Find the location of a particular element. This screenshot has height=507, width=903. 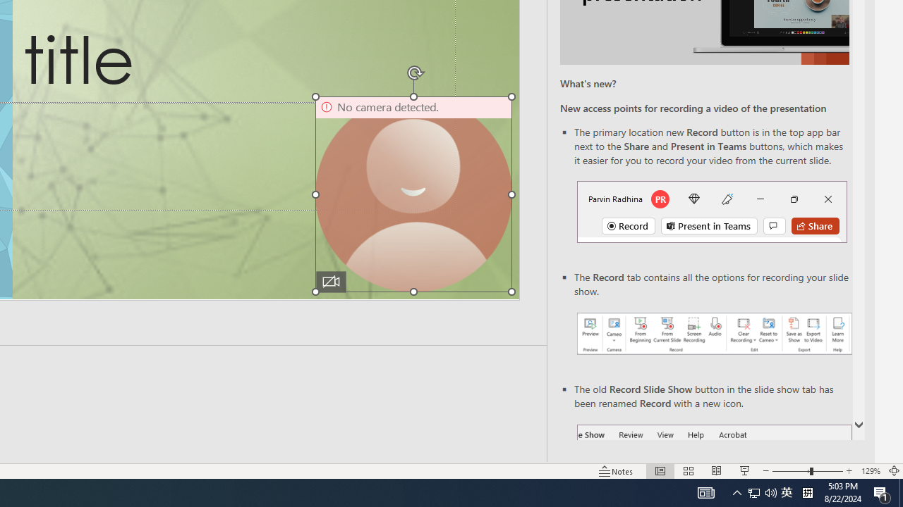

Zoom to Fit  is located at coordinates (895, 470).